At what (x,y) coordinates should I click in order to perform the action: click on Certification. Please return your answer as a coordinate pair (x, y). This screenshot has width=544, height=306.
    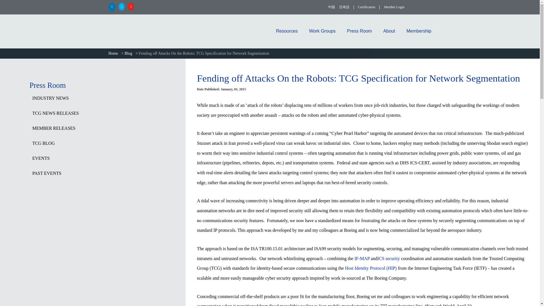
    Looking at the image, I should click on (367, 7).